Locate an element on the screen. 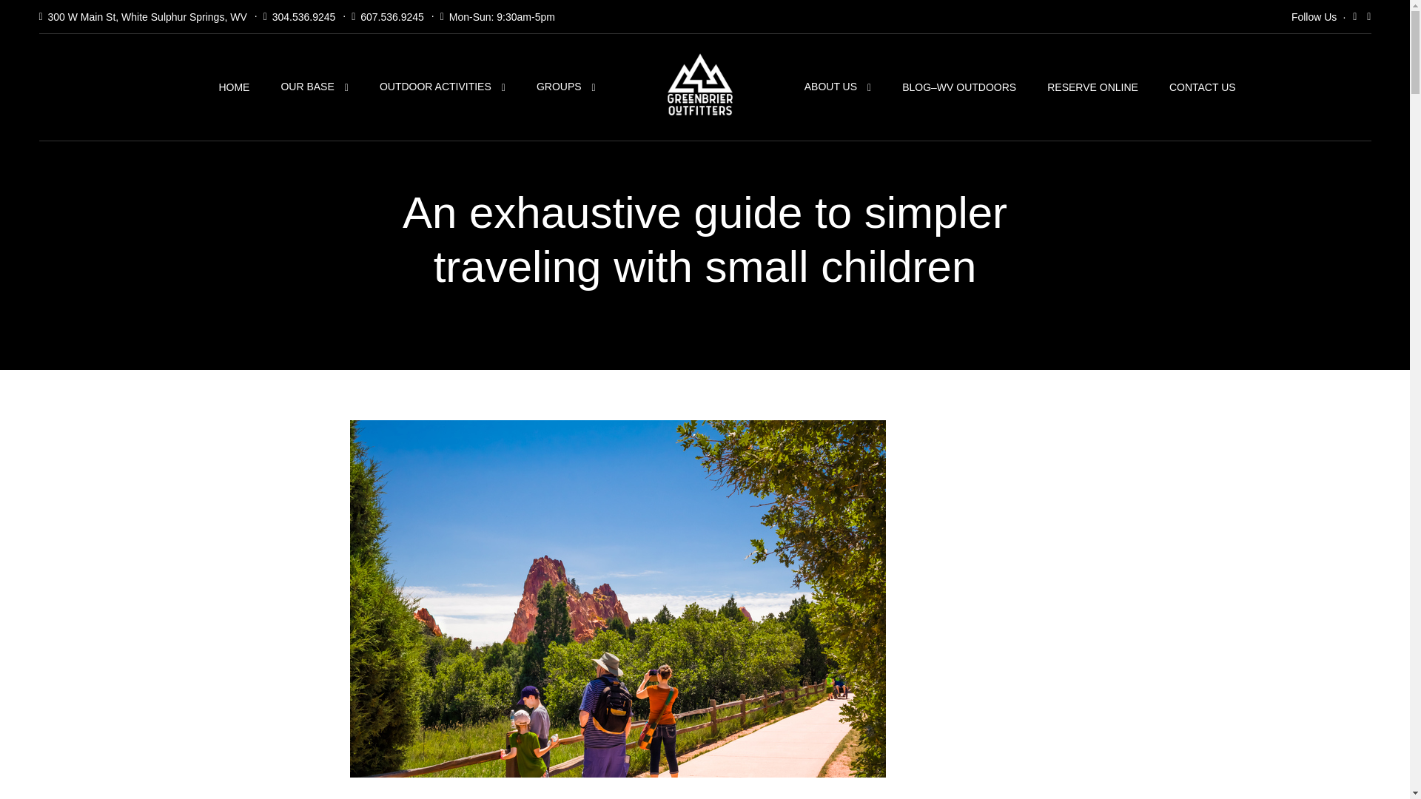 This screenshot has width=1421, height=799. May 14, 2020 is located at coordinates (491, 798).